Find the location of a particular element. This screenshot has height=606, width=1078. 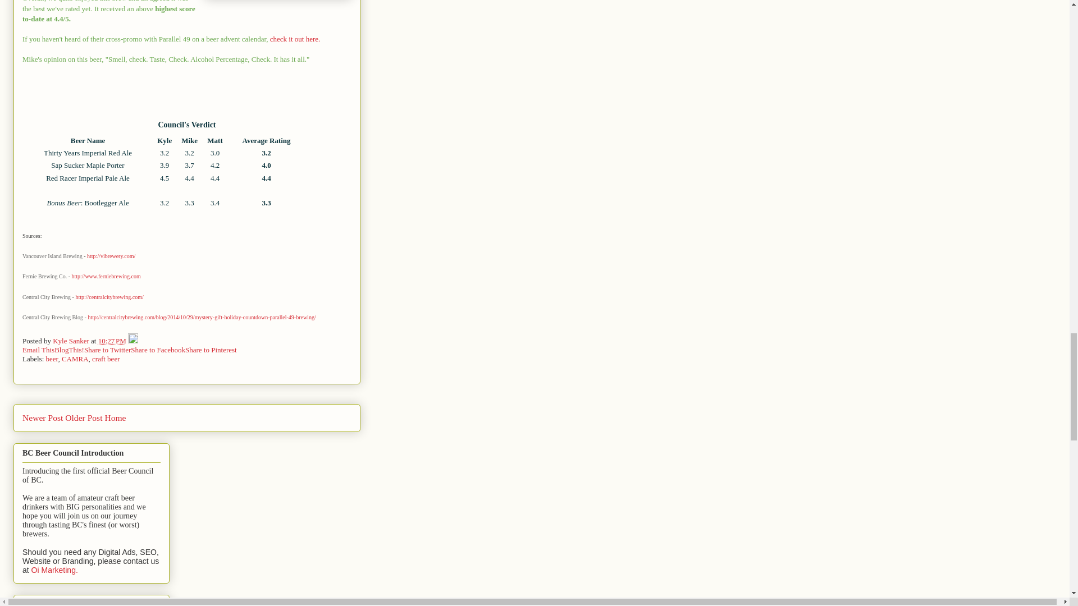

Older Post is located at coordinates (83, 417).